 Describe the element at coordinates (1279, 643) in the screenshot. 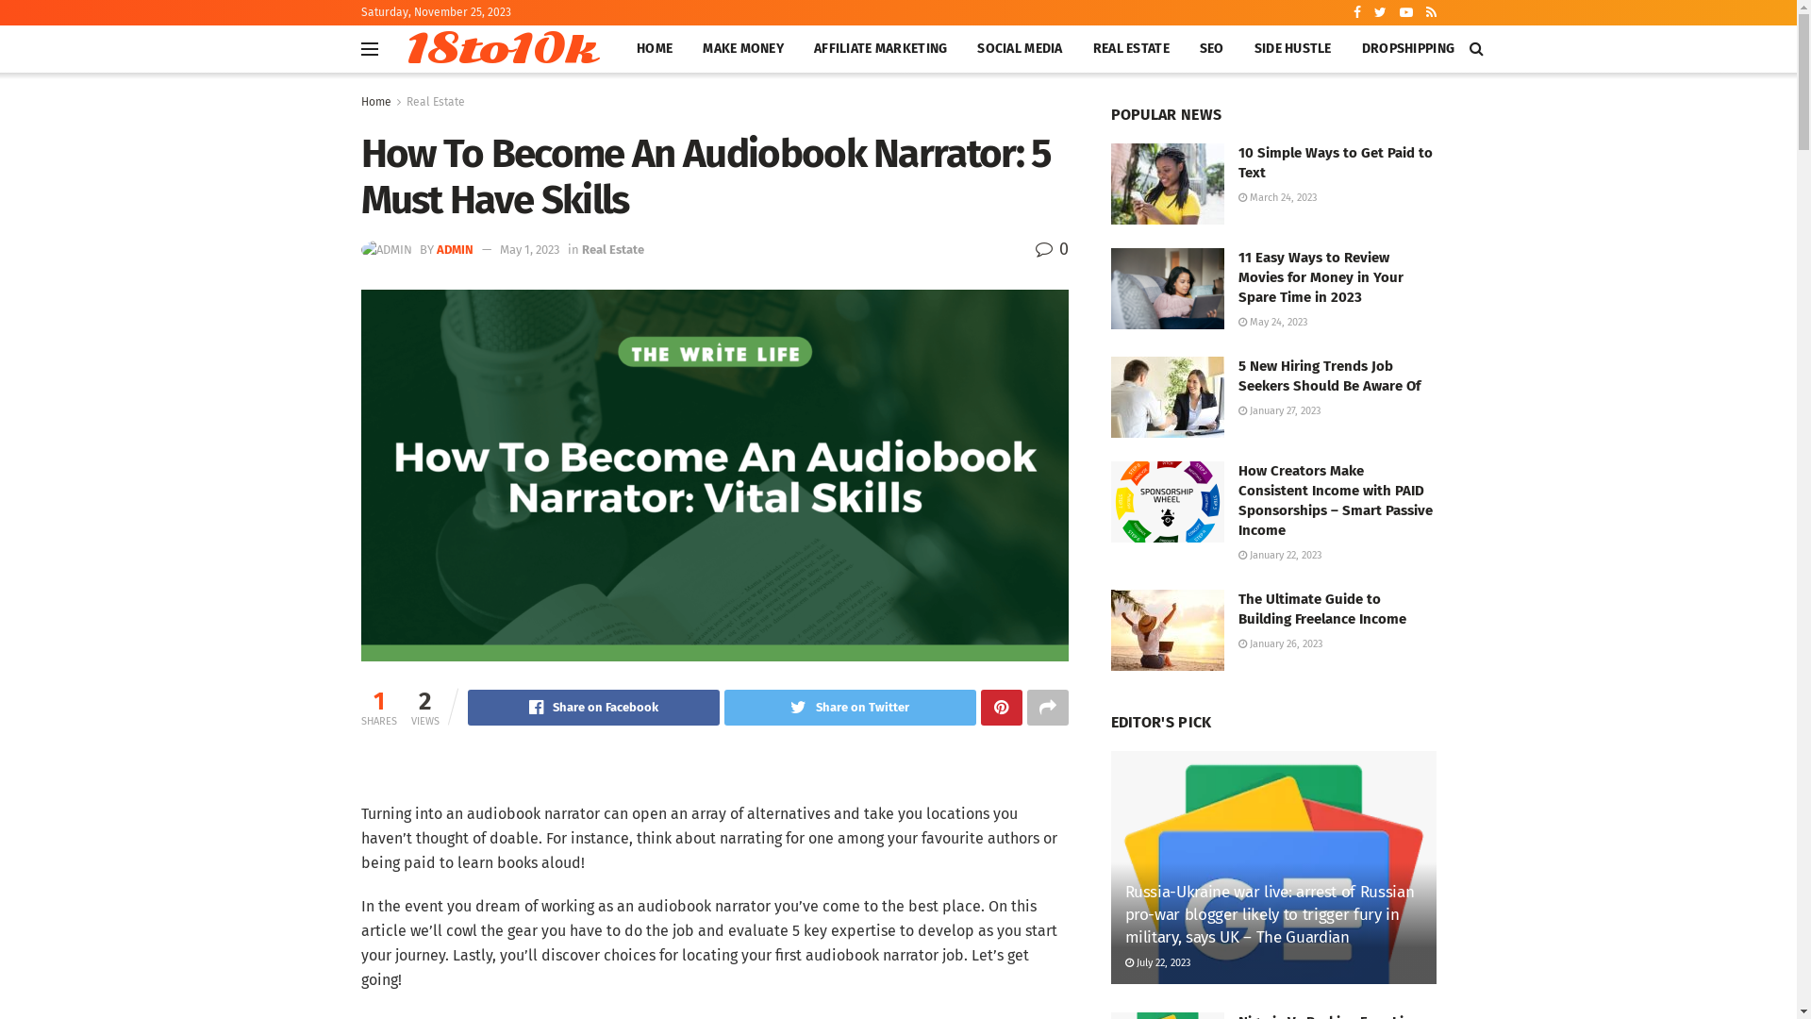

I see `January 26, 2023` at that location.